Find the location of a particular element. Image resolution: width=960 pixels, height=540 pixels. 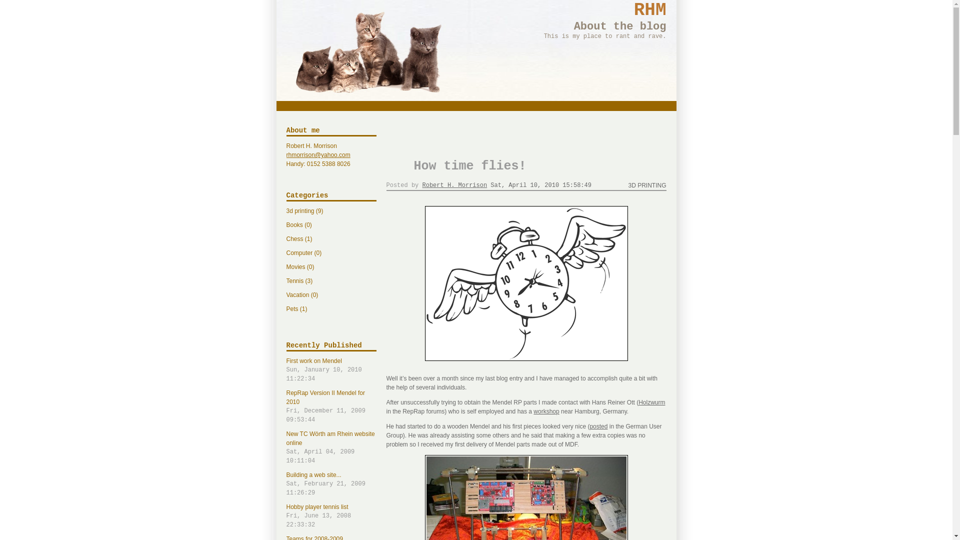

workshop is located at coordinates (541, 185).